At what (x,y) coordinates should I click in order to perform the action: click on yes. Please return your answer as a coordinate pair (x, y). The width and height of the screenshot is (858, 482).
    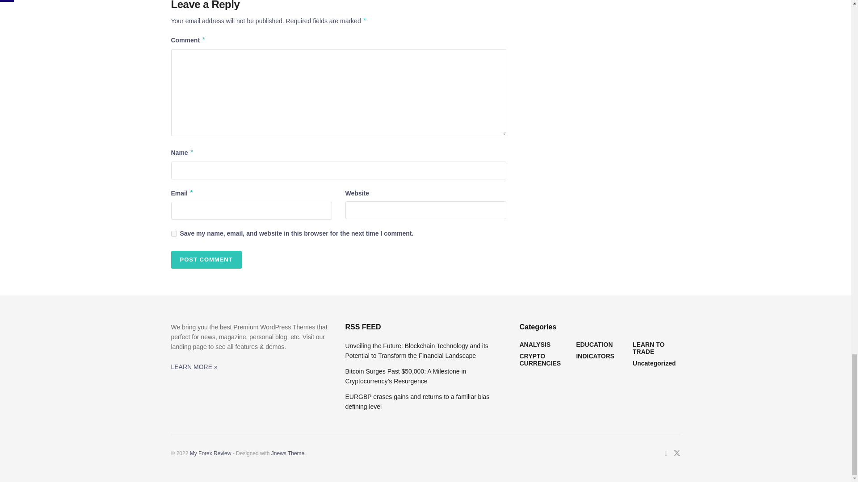
    Looking at the image, I should click on (173, 234).